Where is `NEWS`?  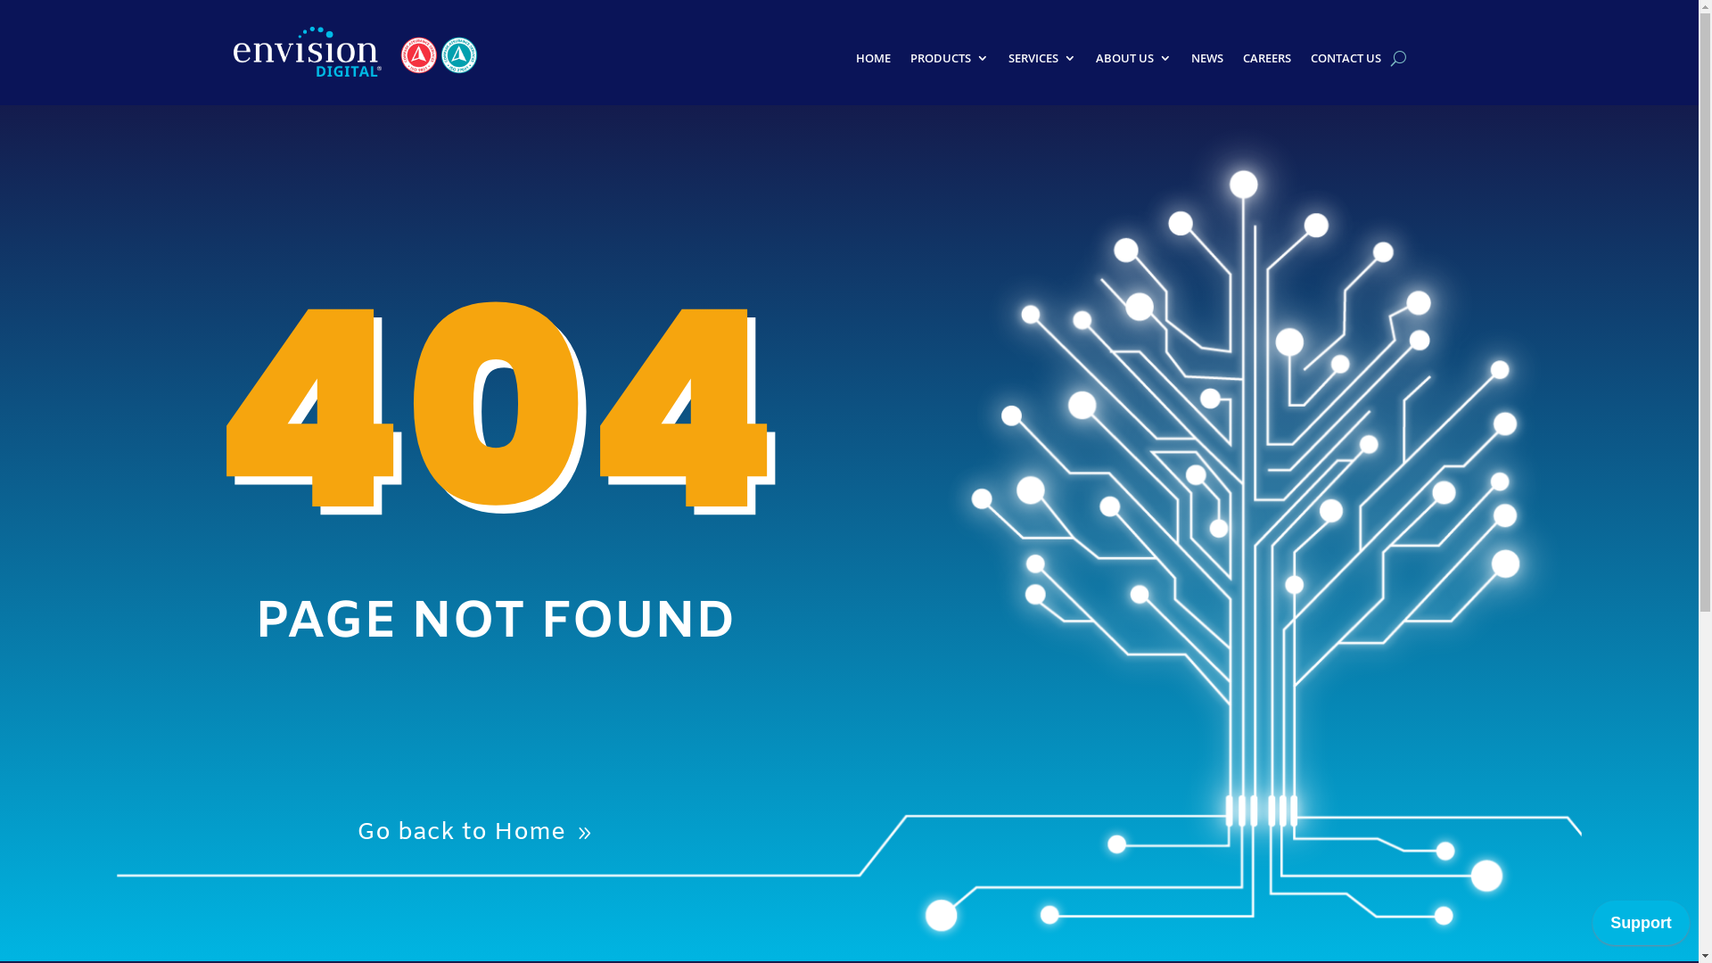
NEWS is located at coordinates (1207, 62).